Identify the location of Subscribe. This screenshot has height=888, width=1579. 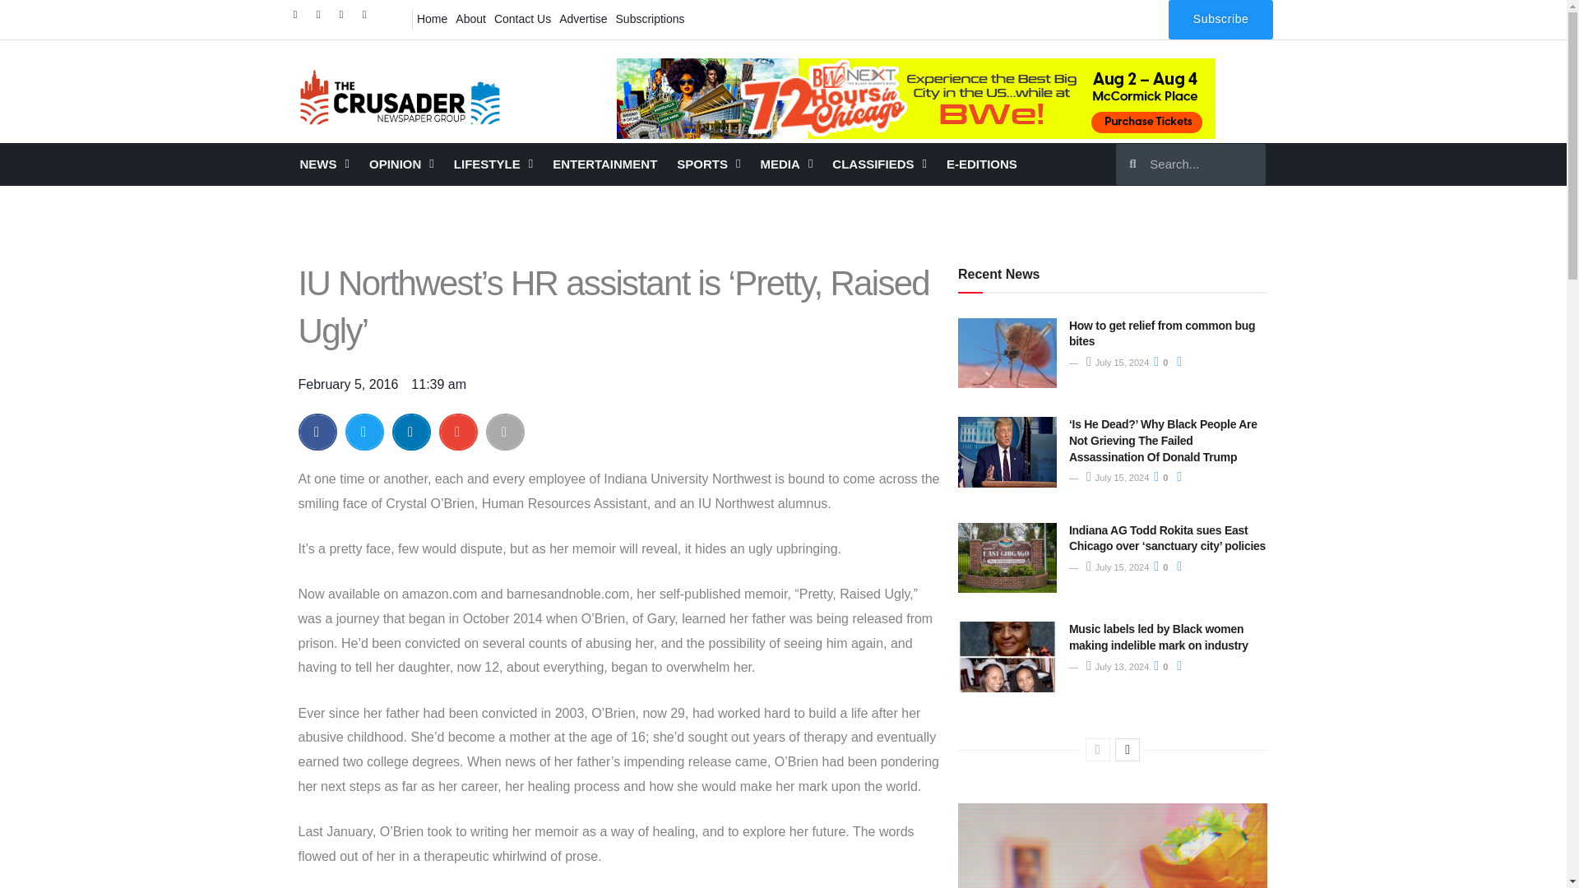
(1220, 20).